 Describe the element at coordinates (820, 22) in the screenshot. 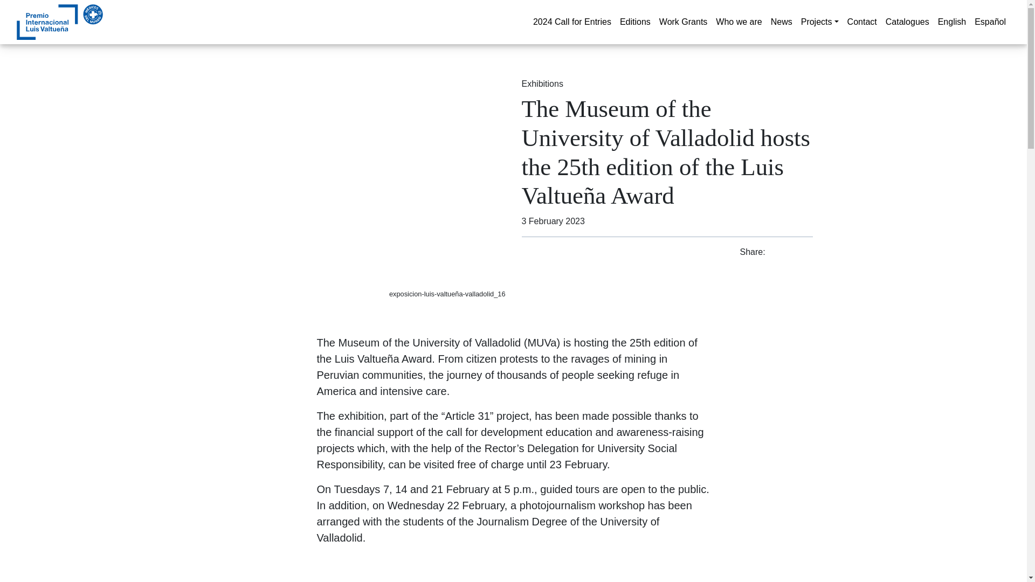

I see `Projects` at that location.